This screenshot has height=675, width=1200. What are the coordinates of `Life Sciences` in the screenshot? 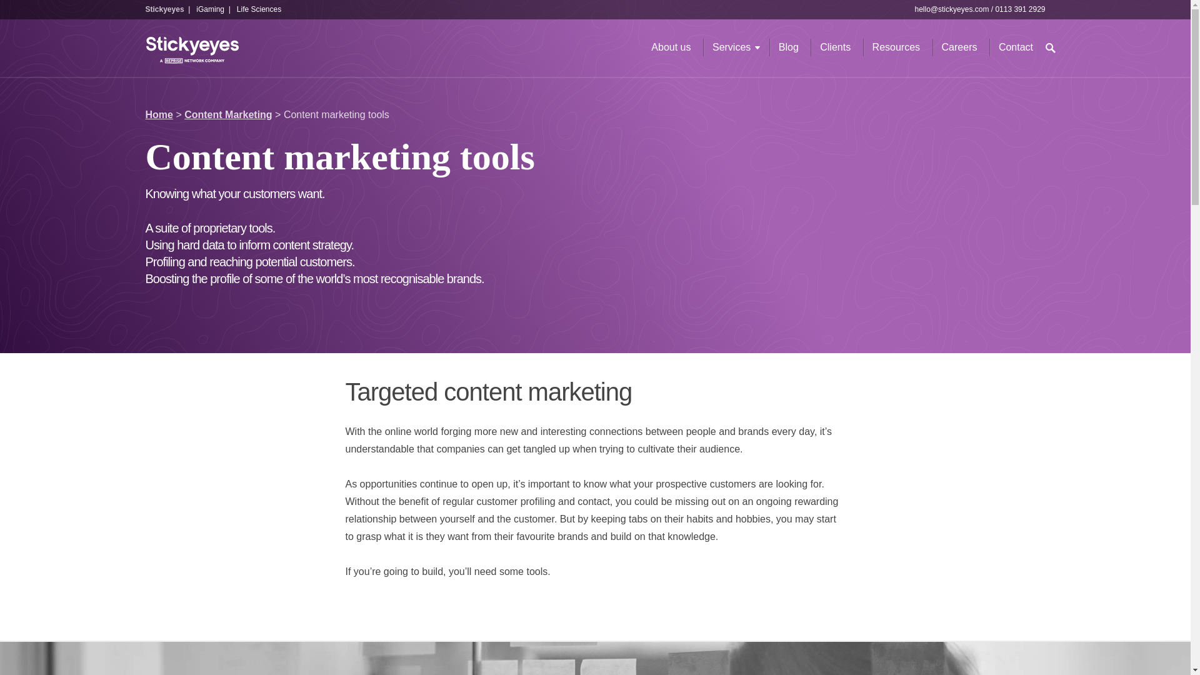 It's located at (259, 9).